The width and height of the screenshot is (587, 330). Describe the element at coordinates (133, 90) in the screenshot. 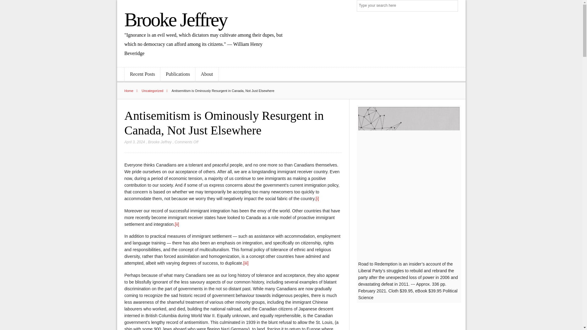

I see `Home` at that location.